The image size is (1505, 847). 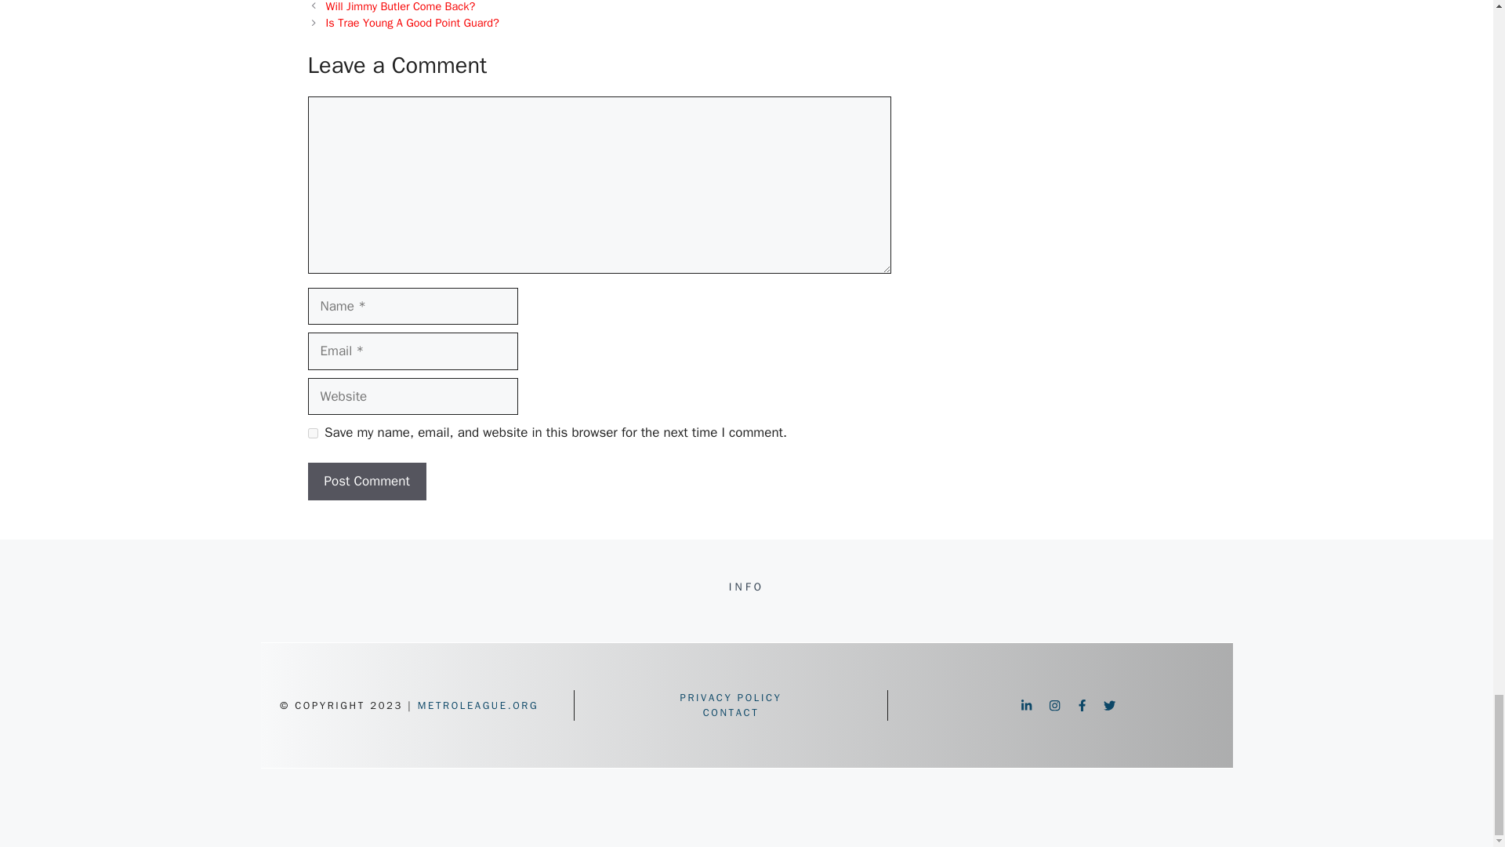 I want to click on yes, so click(x=312, y=433).